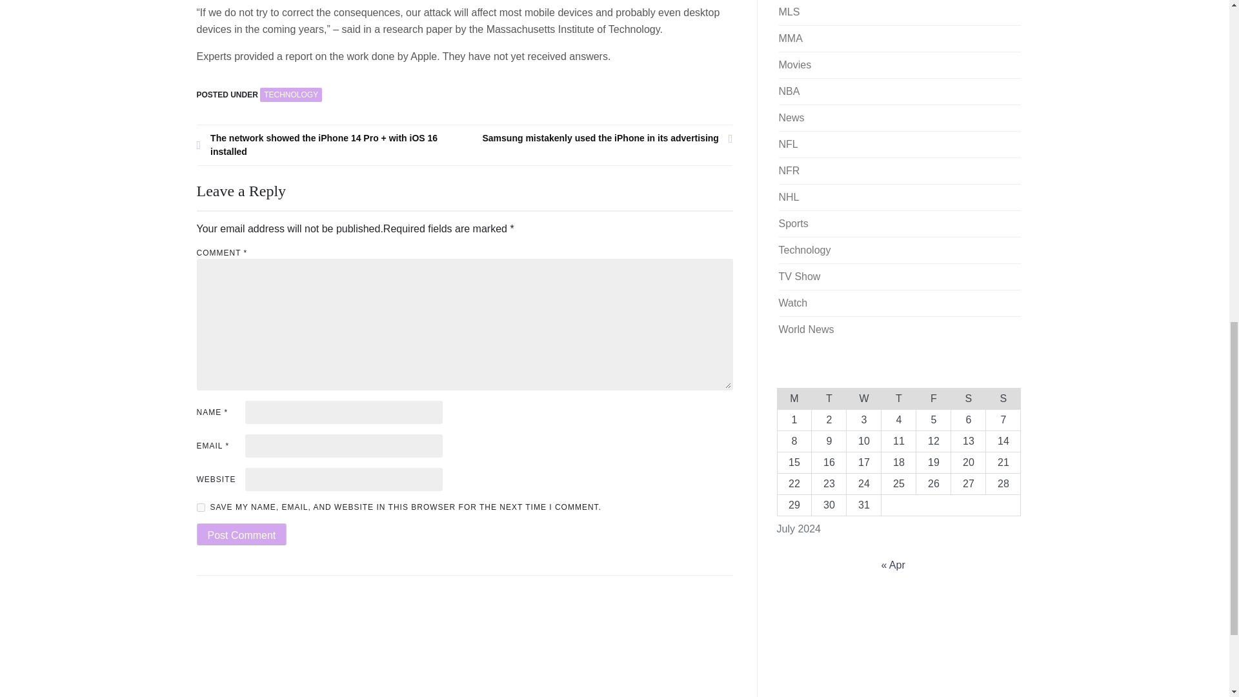  What do you see at coordinates (794, 398) in the screenshot?
I see `Monday` at bounding box center [794, 398].